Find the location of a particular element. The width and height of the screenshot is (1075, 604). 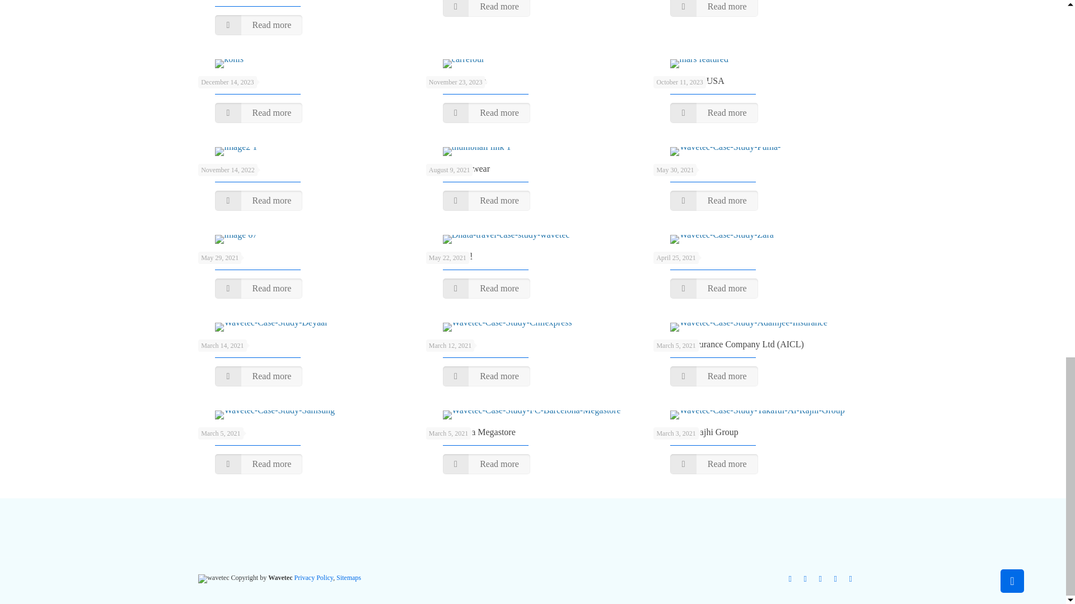

MARS Group USA 10 is located at coordinates (699, 64).